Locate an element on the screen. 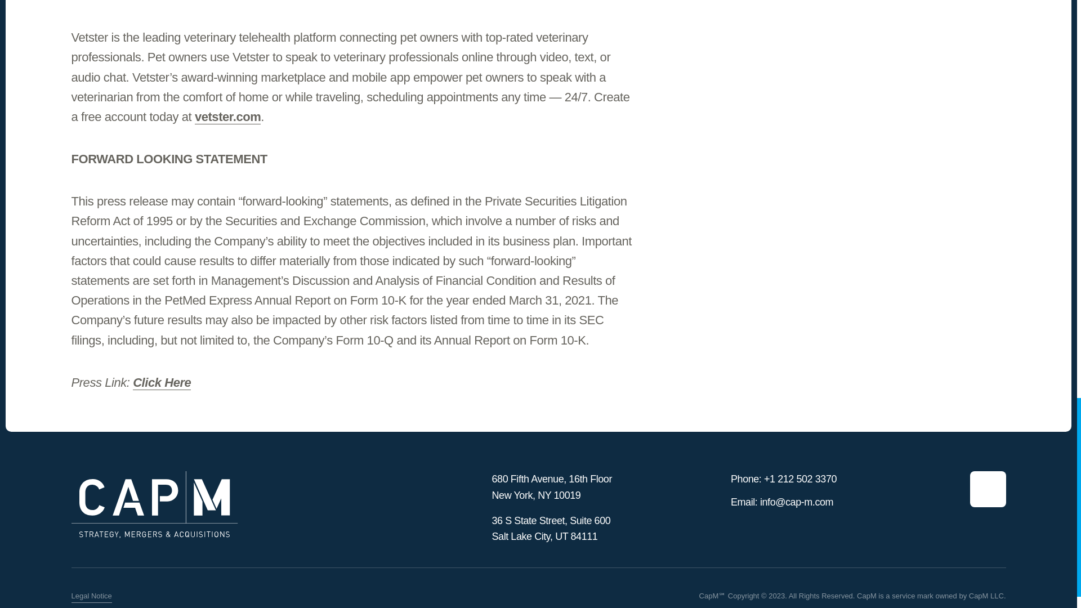  vetster.com is located at coordinates (227, 117).